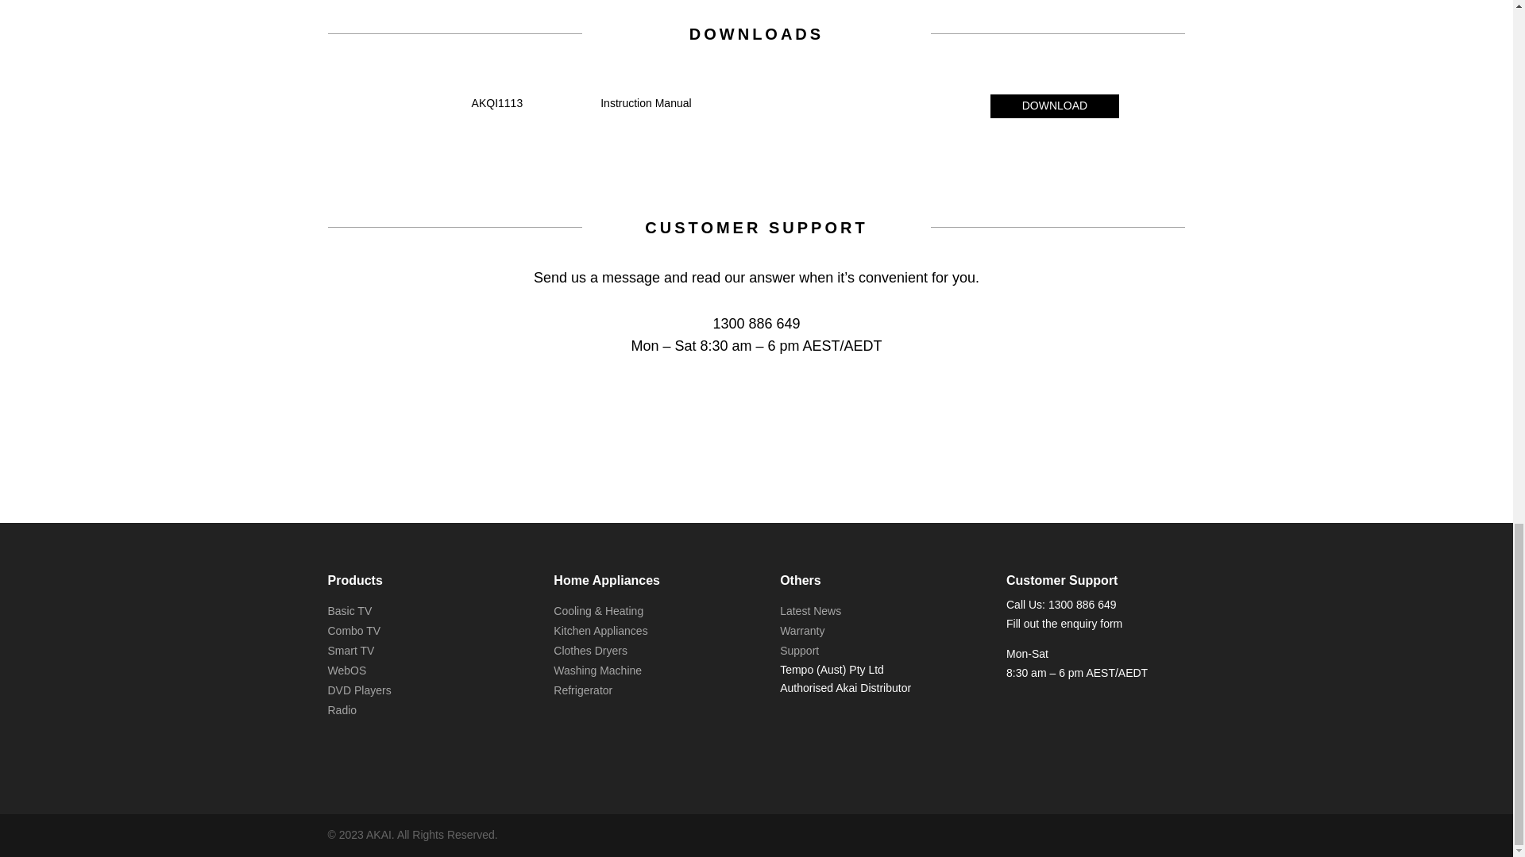 The width and height of the screenshot is (1525, 857). Describe the element at coordinates (359, 690) in the screenshot. I see `DVD Players` at that location.